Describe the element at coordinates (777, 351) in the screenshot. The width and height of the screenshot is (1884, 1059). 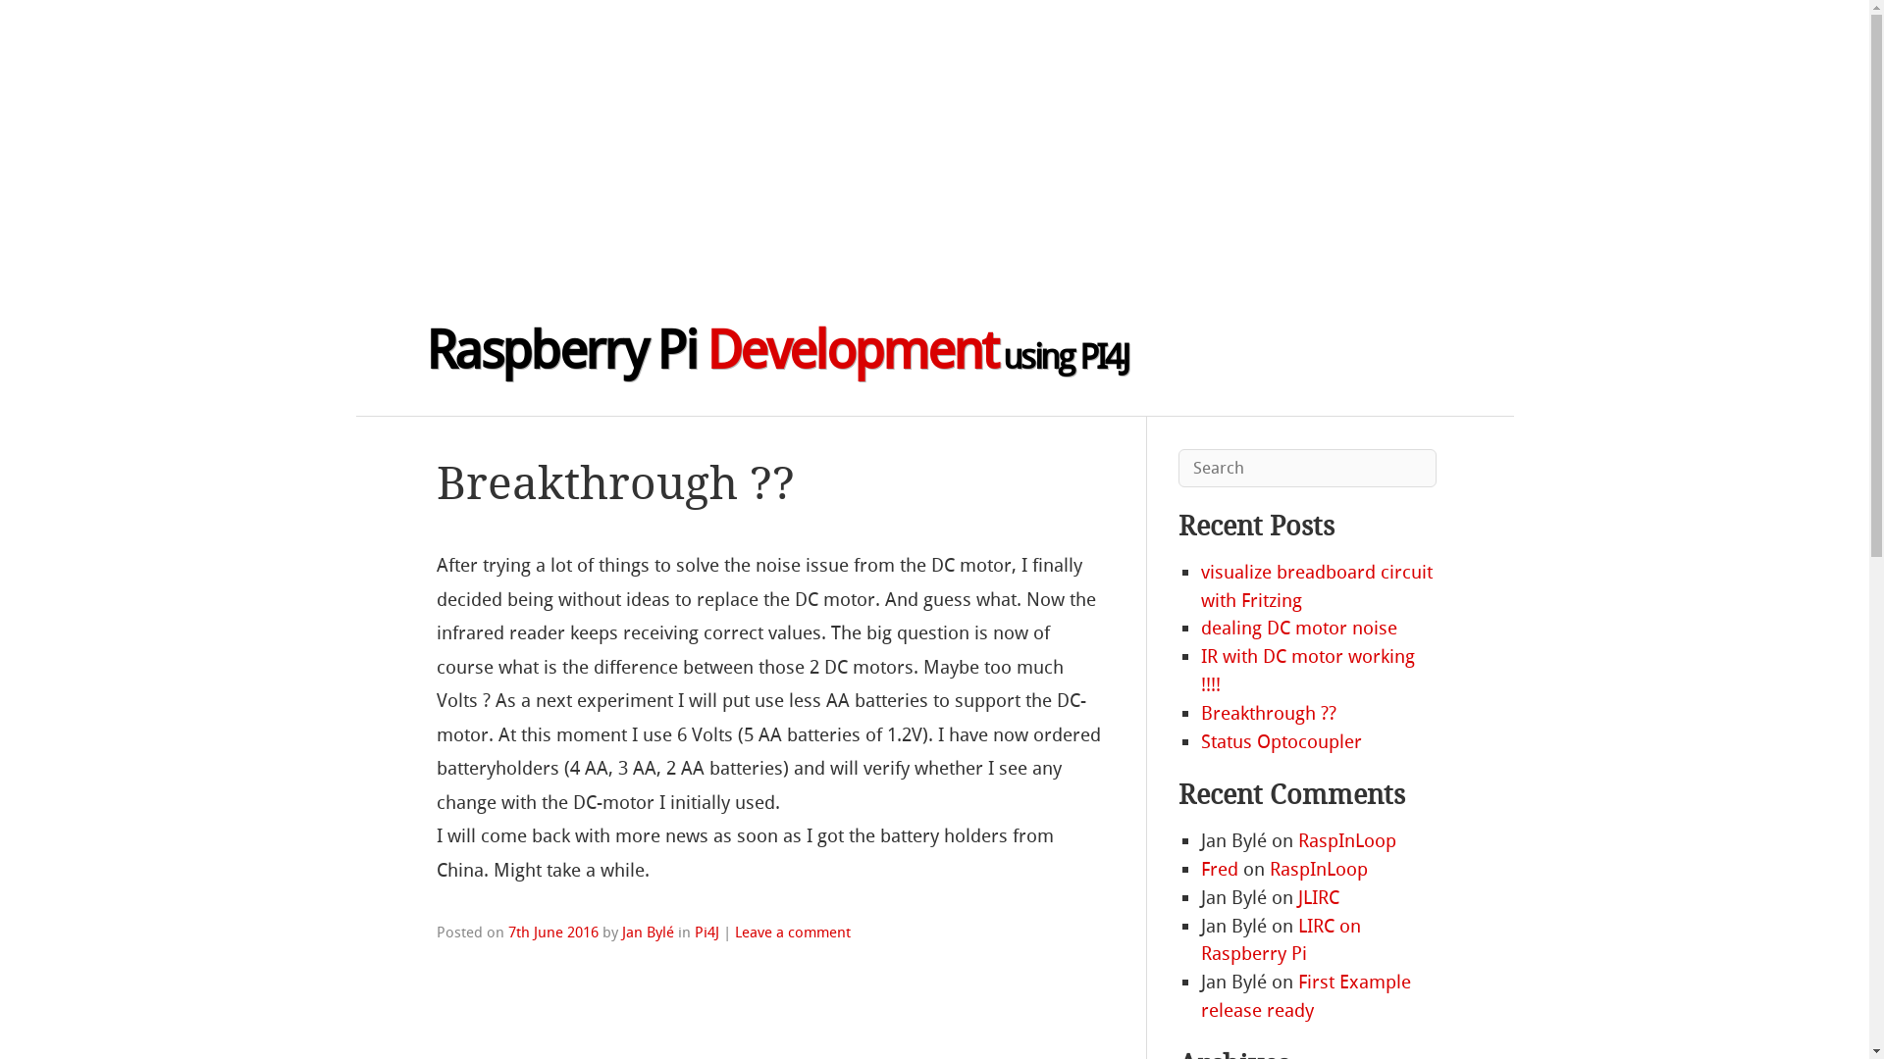
I see `Raspberry Pi Development using PI4J` at that location.